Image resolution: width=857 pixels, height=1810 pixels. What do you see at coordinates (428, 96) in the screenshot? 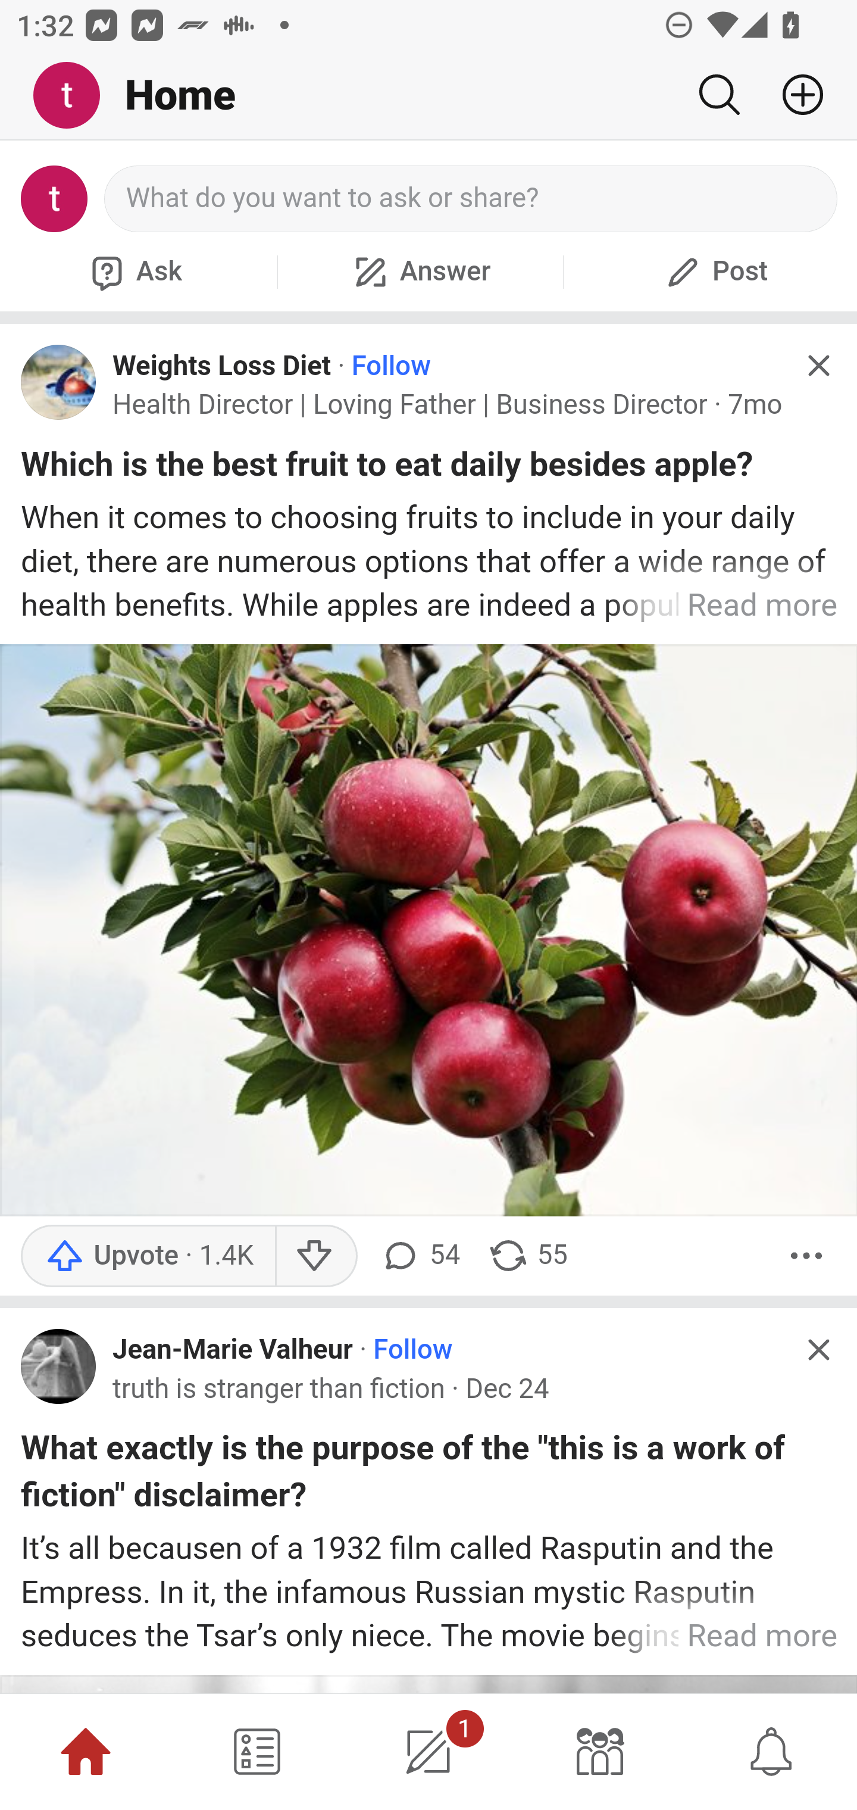
I see `Me Home Search Add` at bounding box center [428, 96].